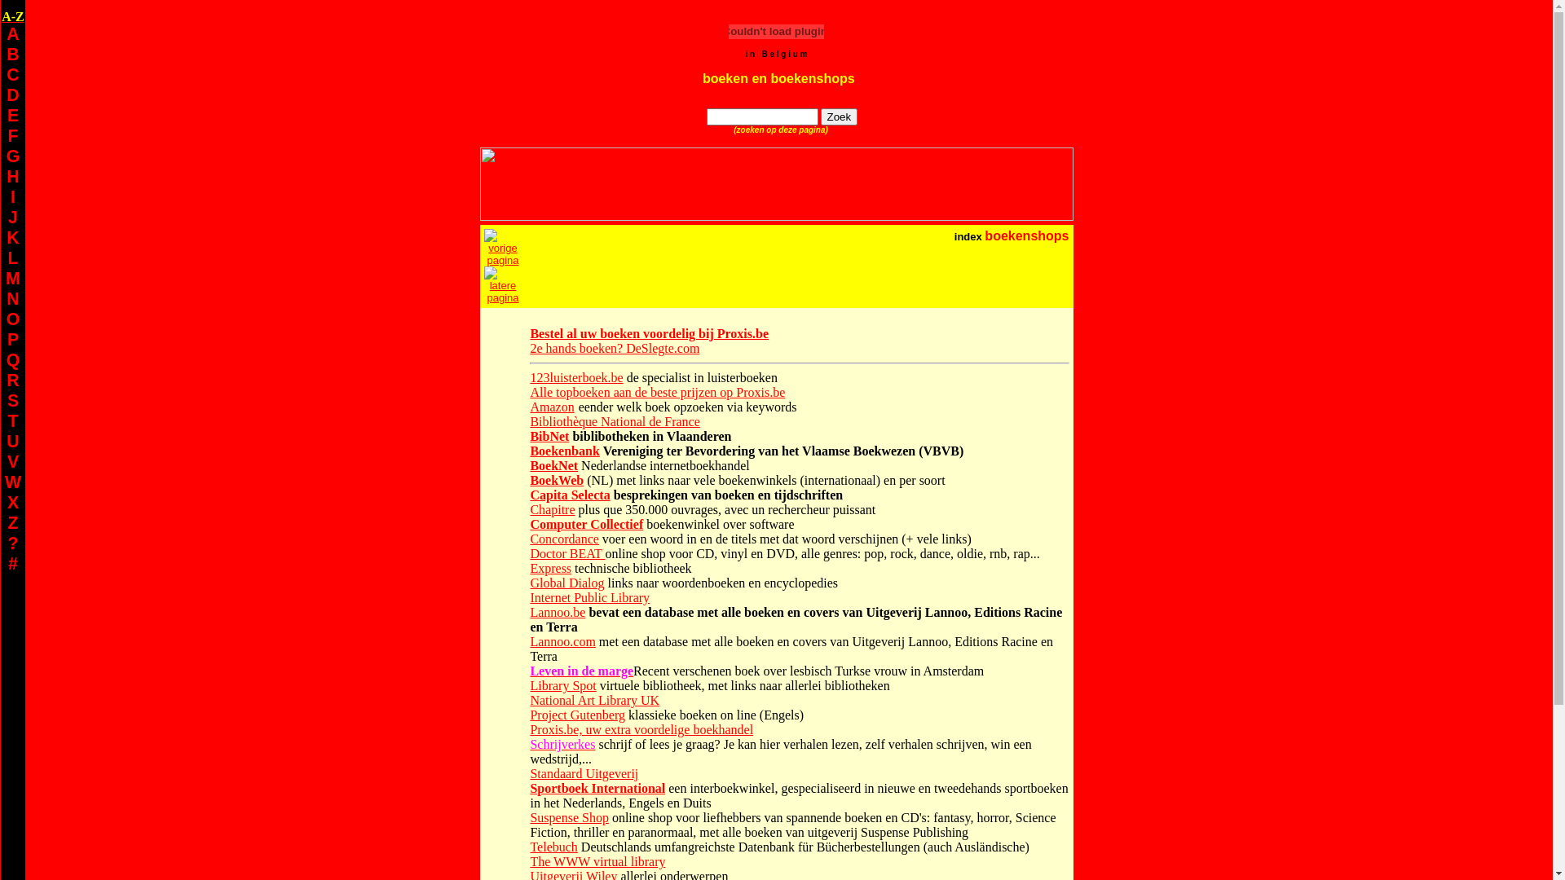 The image size is (1565, 880). I want to click on Proxis.be, uw extra voordelige boekhandel, so click(641, 730).